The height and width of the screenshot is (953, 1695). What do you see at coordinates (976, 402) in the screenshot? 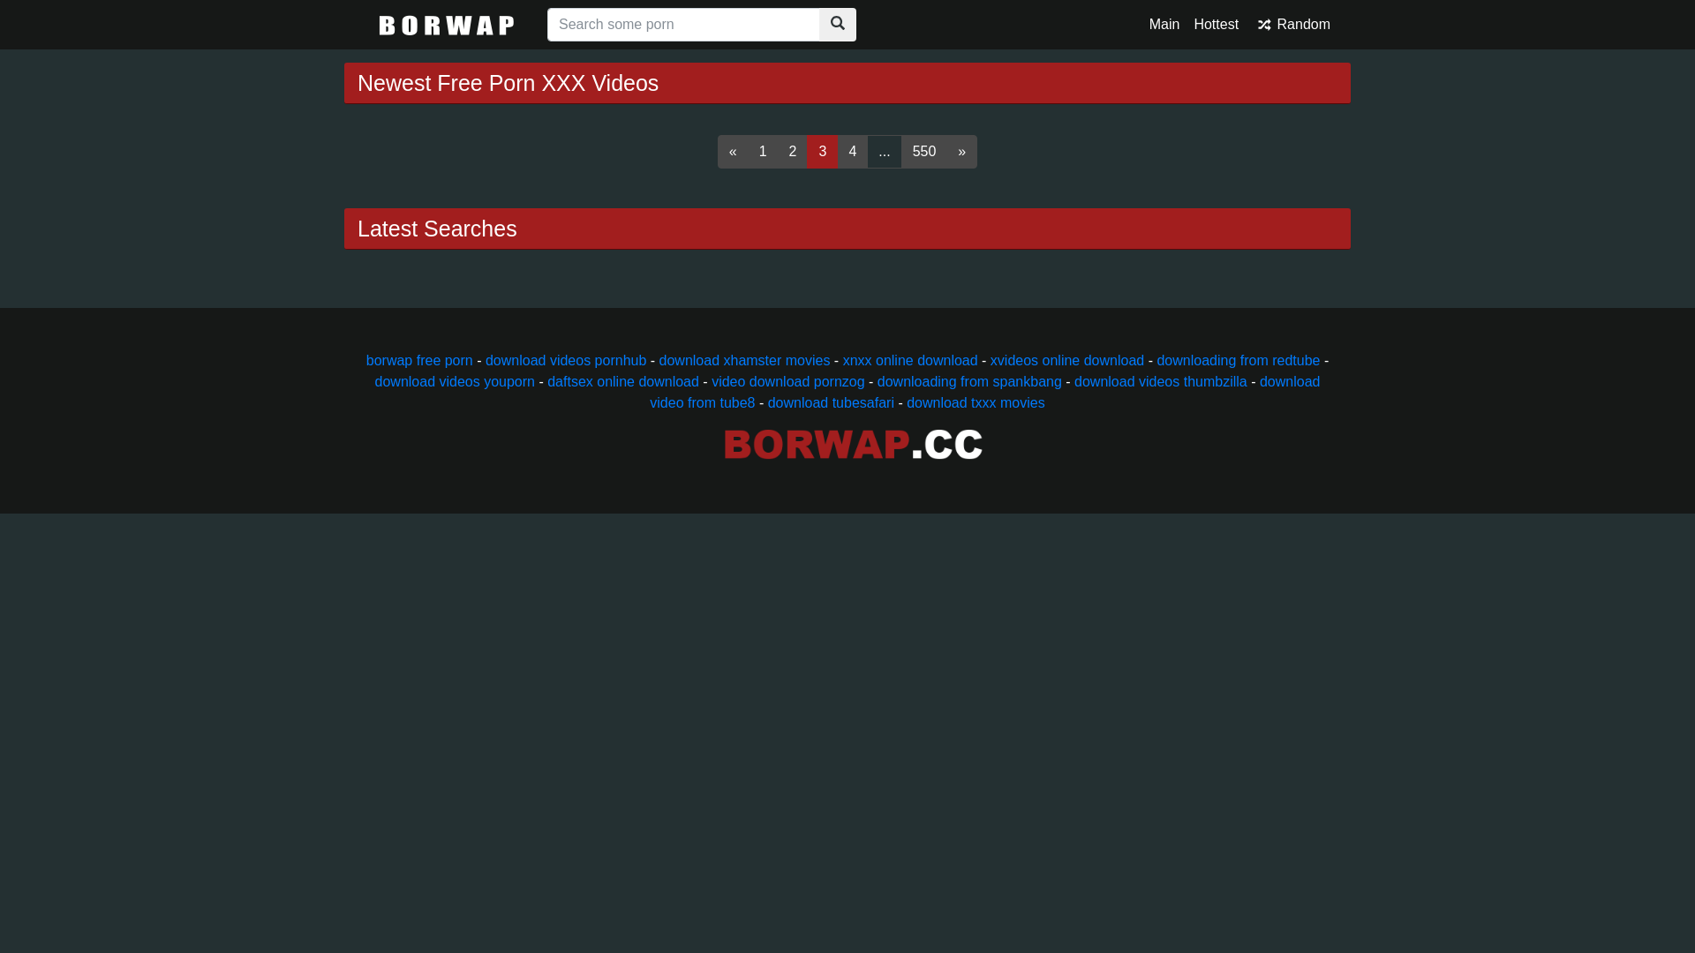
I see `download txxx movies` at bounding box center [976, 402].